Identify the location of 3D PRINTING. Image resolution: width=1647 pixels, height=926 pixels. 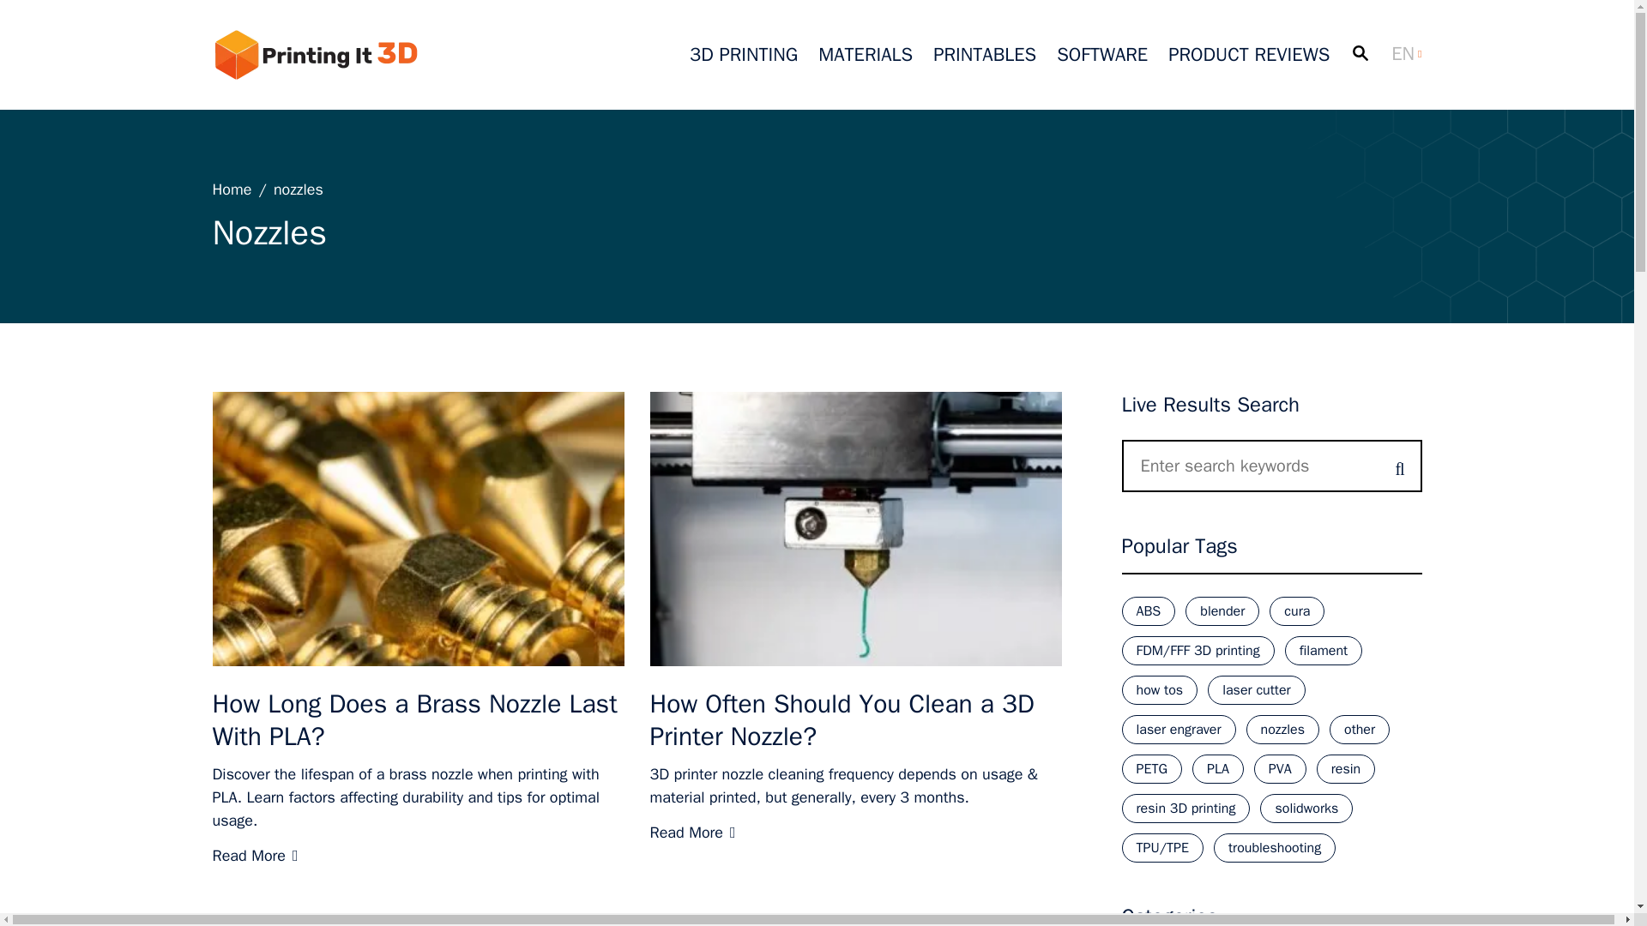
(743, 54).